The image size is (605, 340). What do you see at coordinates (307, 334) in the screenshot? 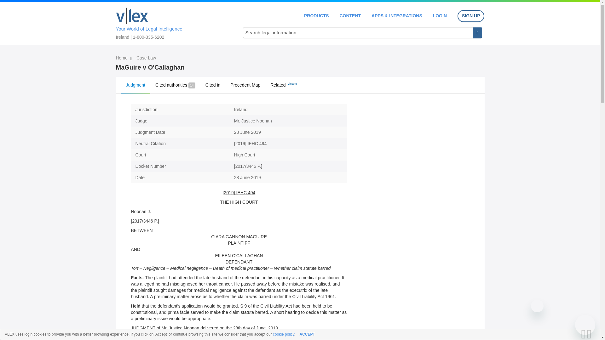
I see `ACCEPT` at bounding box center [307, 334].